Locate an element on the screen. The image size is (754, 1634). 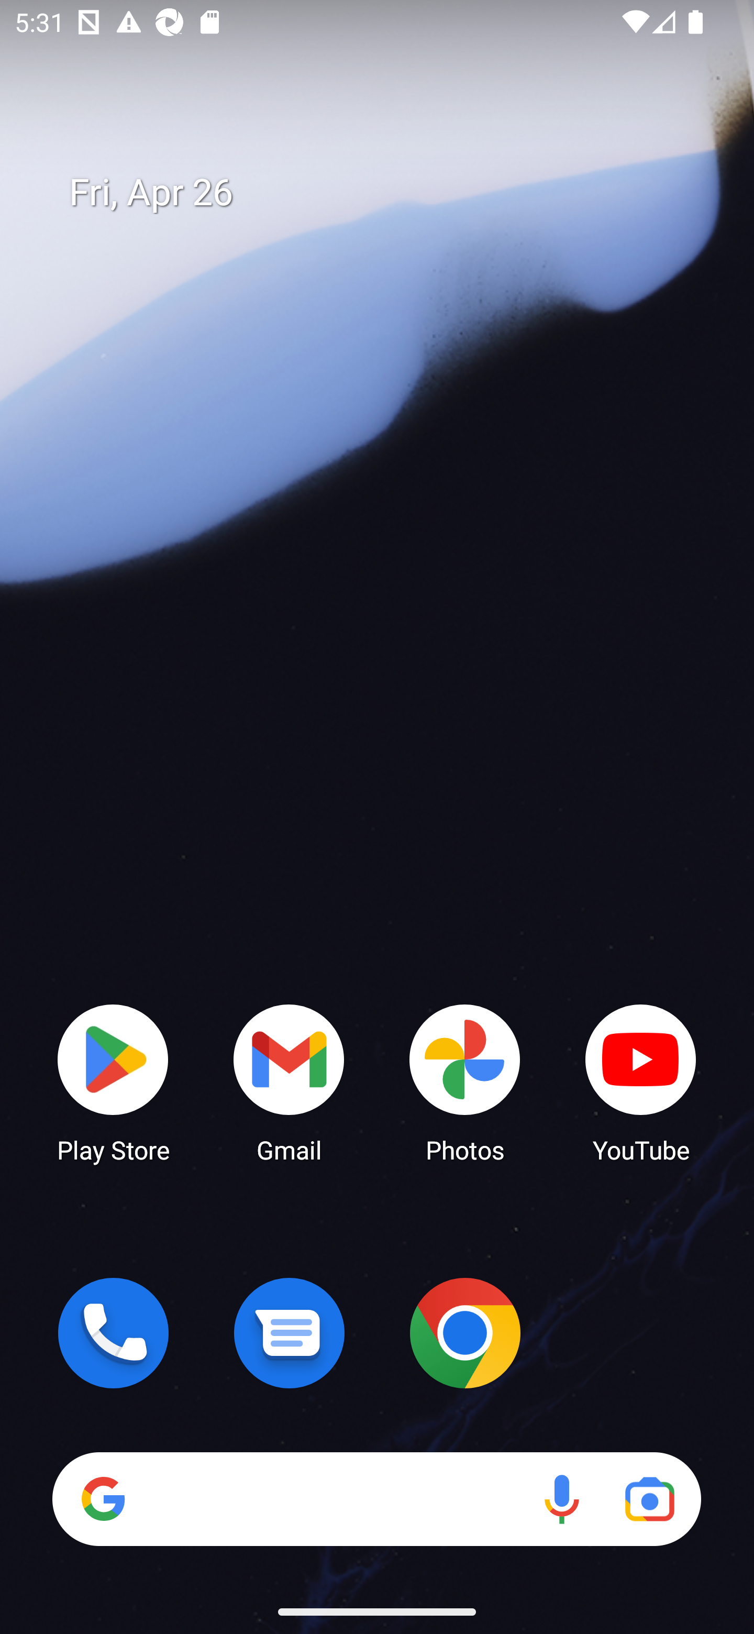
Search Voice search Google Lens is located at coordinates (376, 1499).